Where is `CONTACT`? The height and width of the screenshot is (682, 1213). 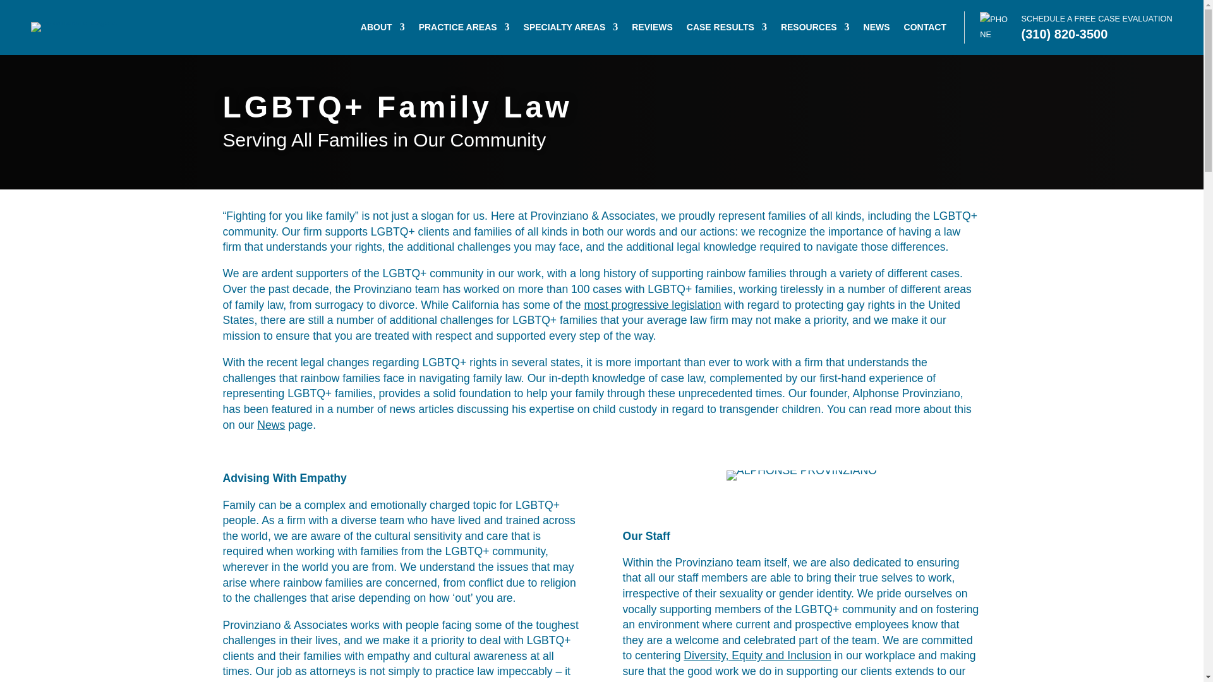 CONTACT is located at coordinates (925, 29).